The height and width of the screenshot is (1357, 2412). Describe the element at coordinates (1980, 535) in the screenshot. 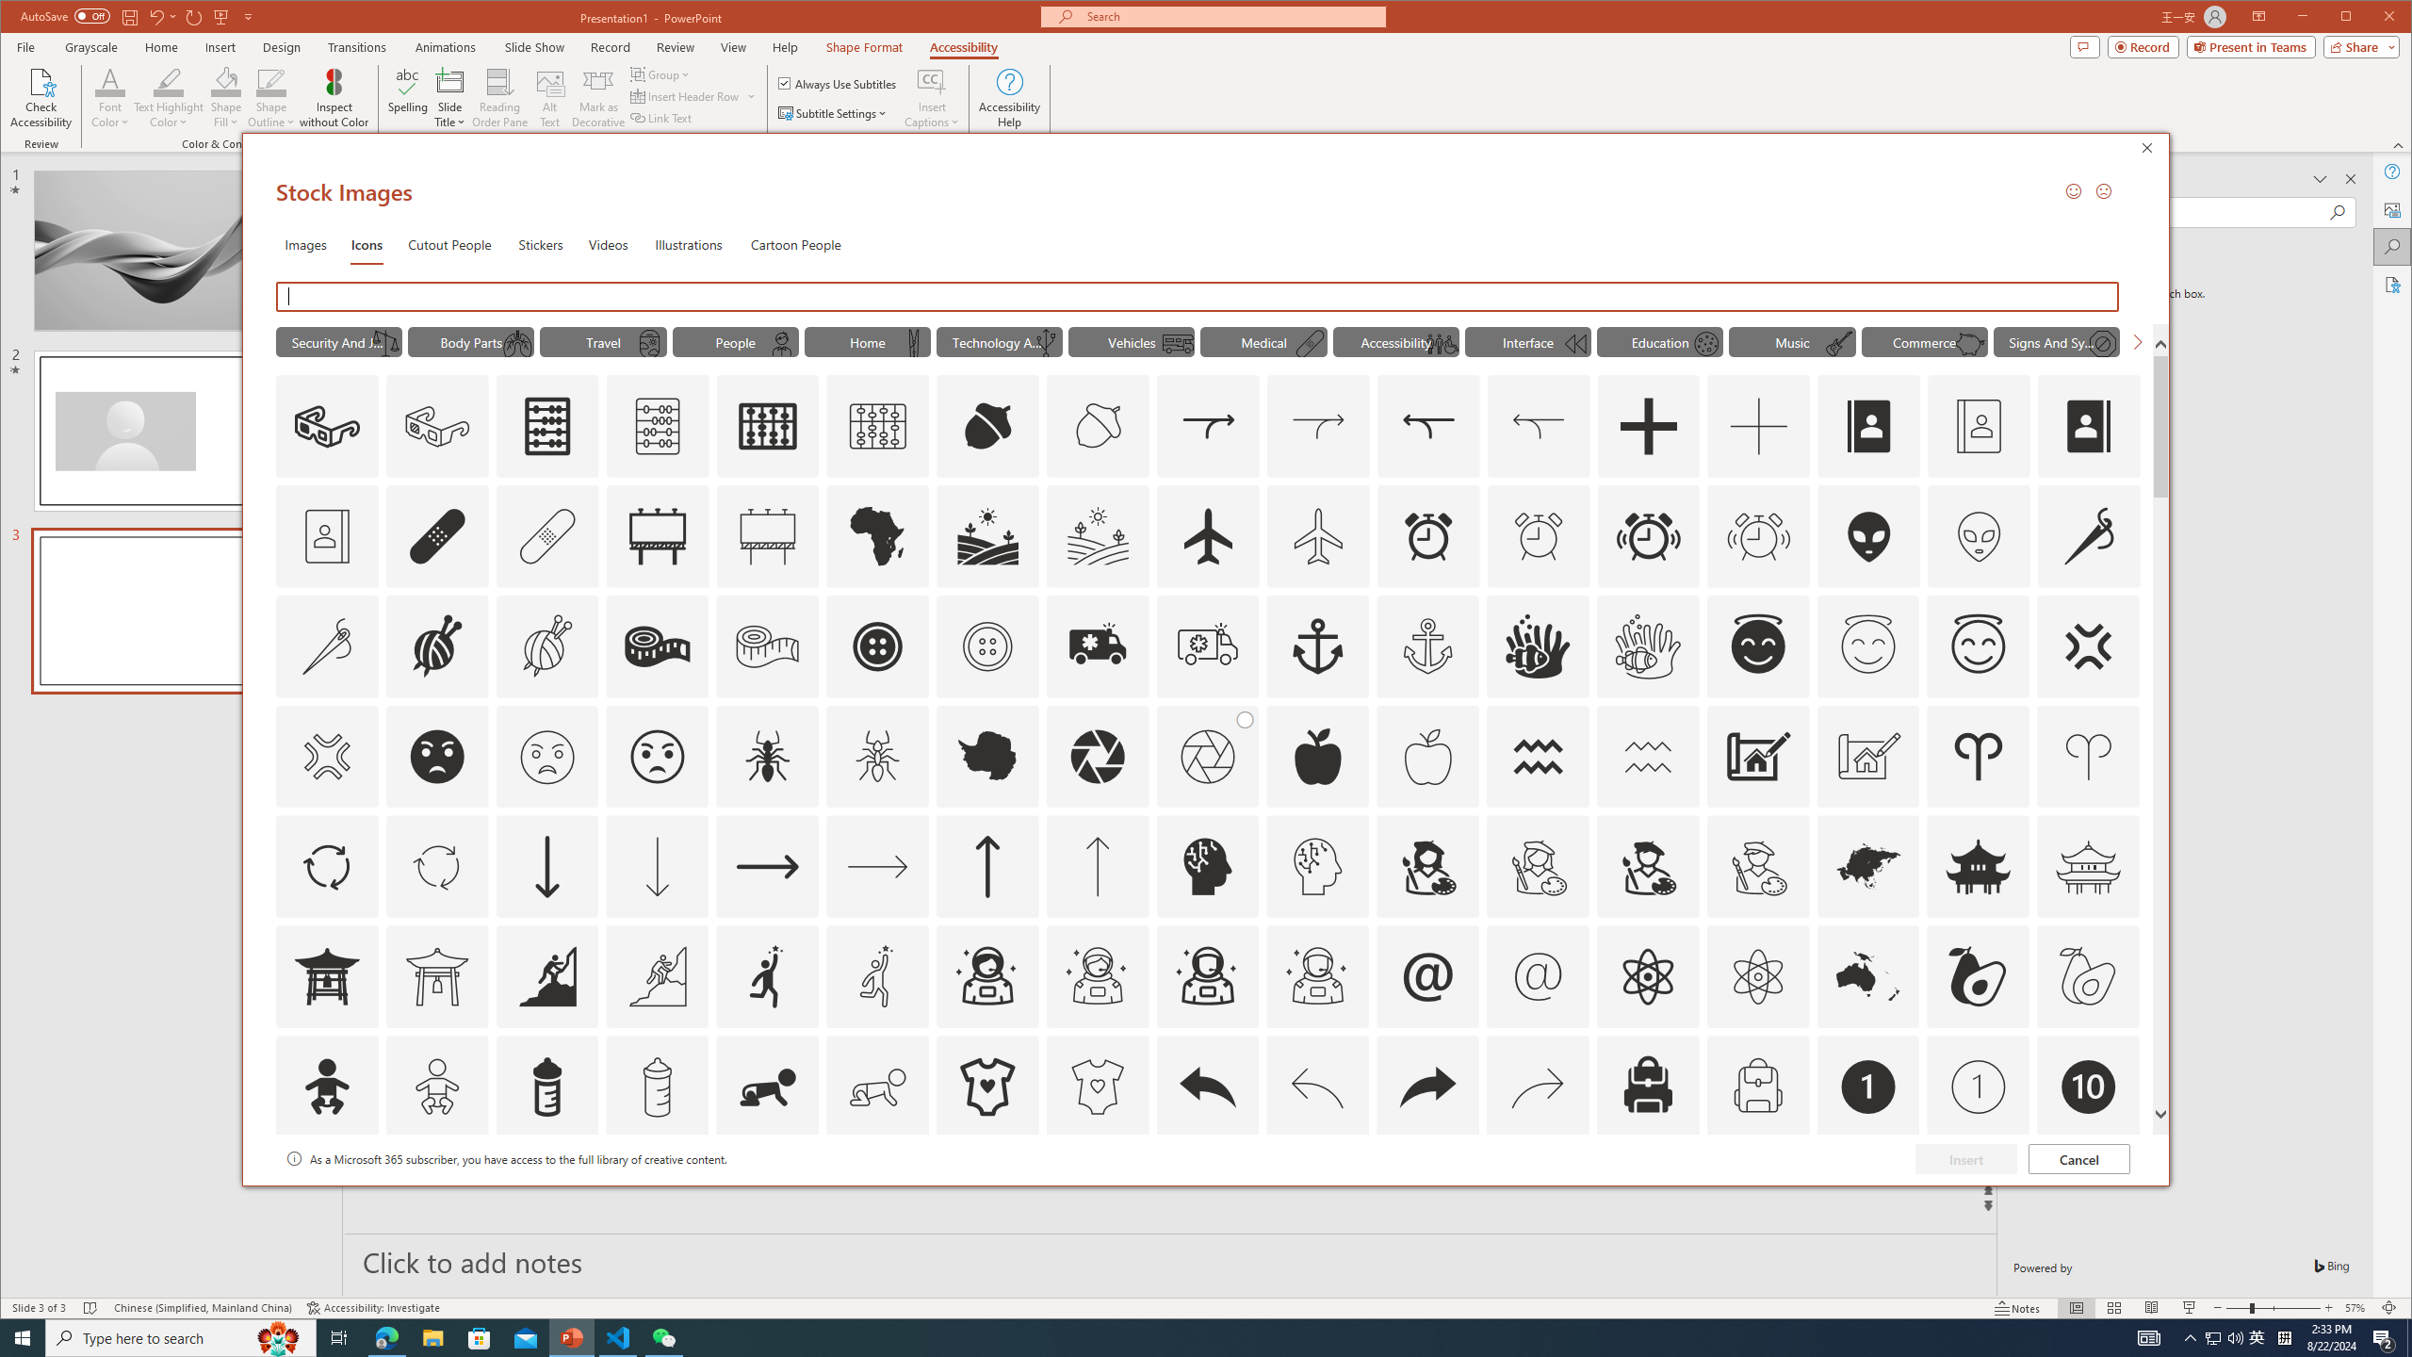

I see `AutomationID: Icons_AlienFace_M` at that location.